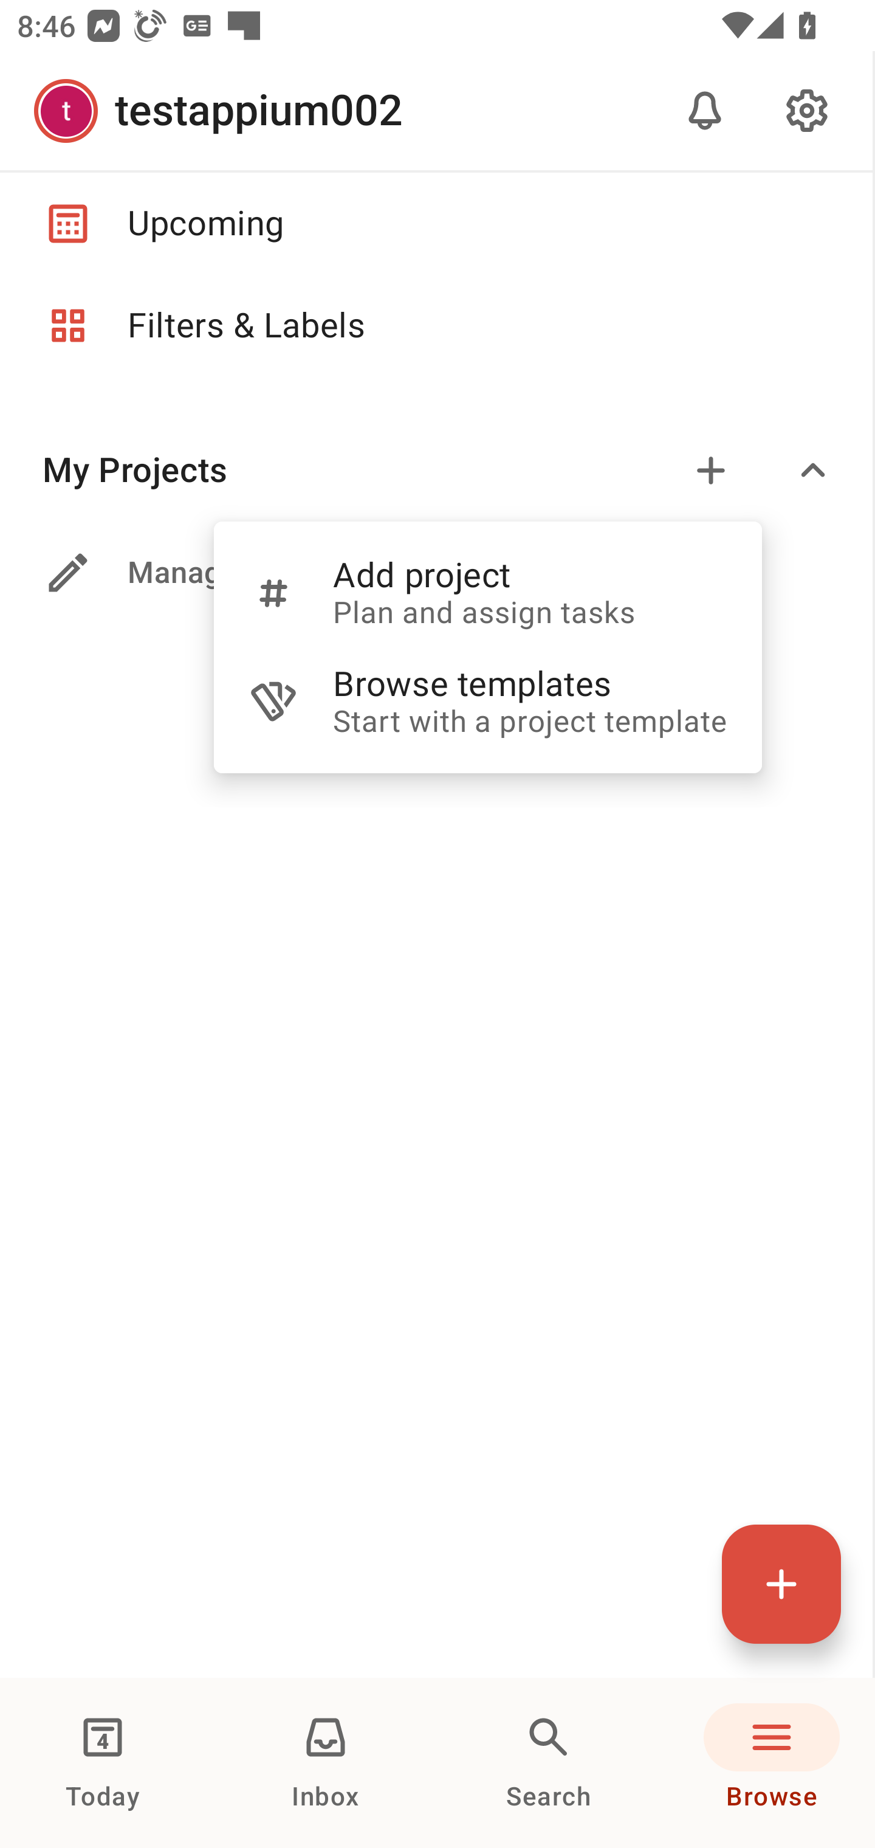  What do you see at coordinates (487, 592) in the screenshot?
I see `Add project Plan and assign tasks` at bounding box center [487, 592].